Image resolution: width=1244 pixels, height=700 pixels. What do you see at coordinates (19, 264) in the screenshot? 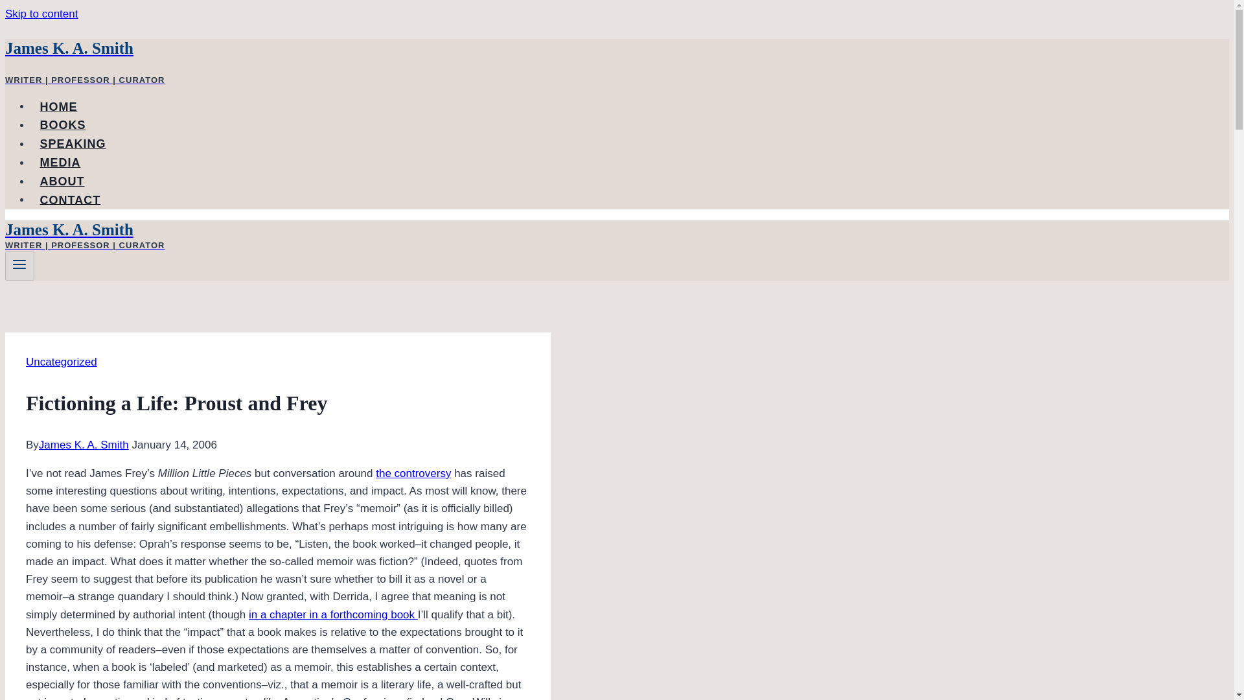
I see `Toggle Menu` at bounding box center [19, 264].